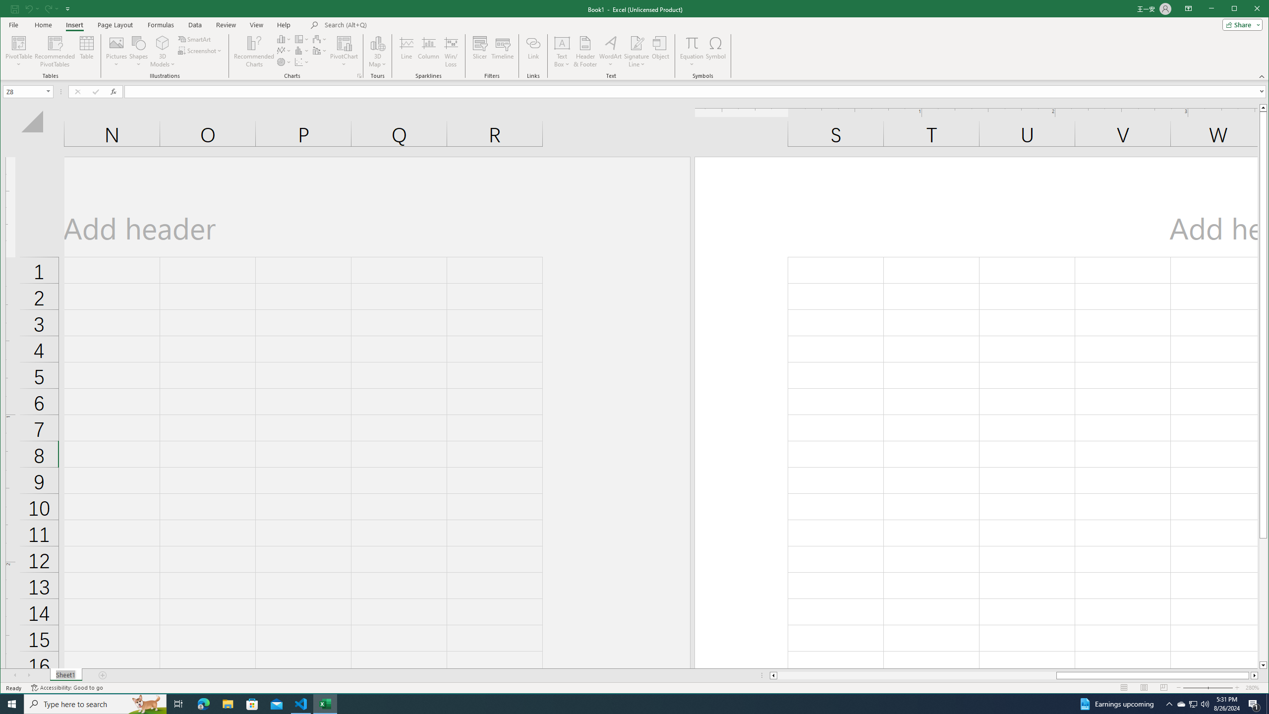 This screenshot has height=714, width=1269. Describe the element at coordinates (252, 704) in the screenshot. I see `Microsoft Store` at that location.